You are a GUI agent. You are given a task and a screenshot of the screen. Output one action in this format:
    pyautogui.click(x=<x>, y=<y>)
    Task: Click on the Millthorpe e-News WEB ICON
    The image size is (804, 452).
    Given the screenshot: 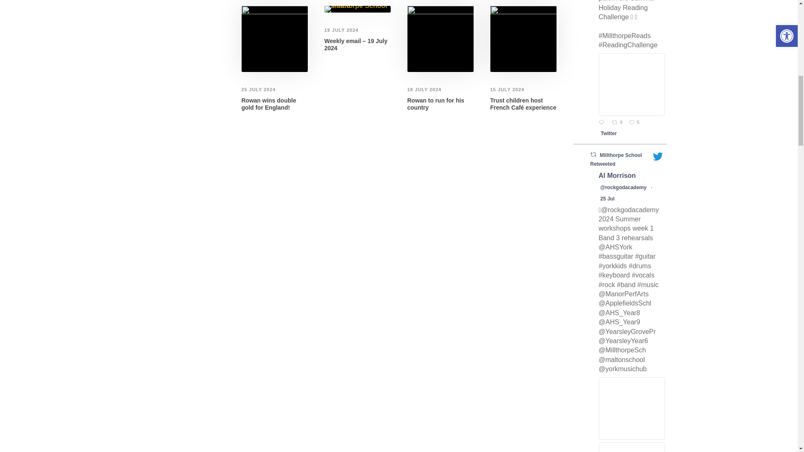 What is the action you would take?
    pyautogui.click(x=357, y=9)
    